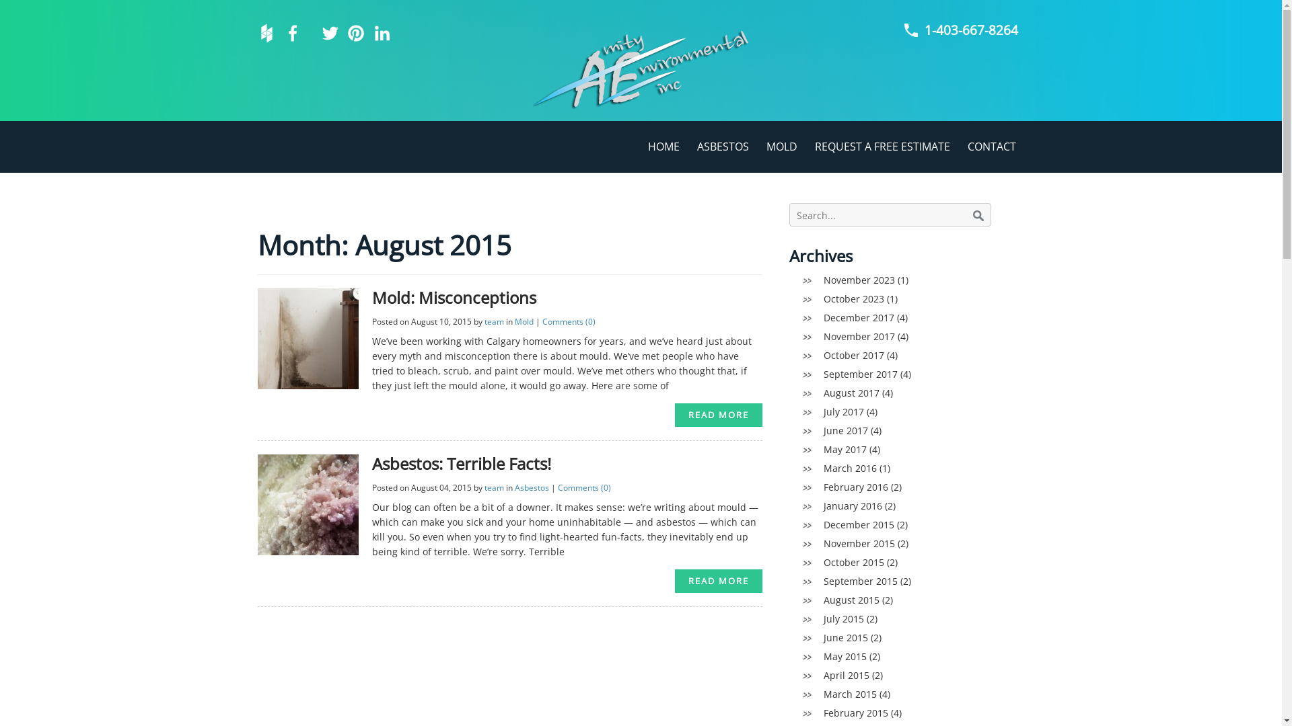 The width and height of the screenshot is (1292, 726). Describe the element at coordinates (859, 524) in the screenshot. I see `December 2015` at that location.